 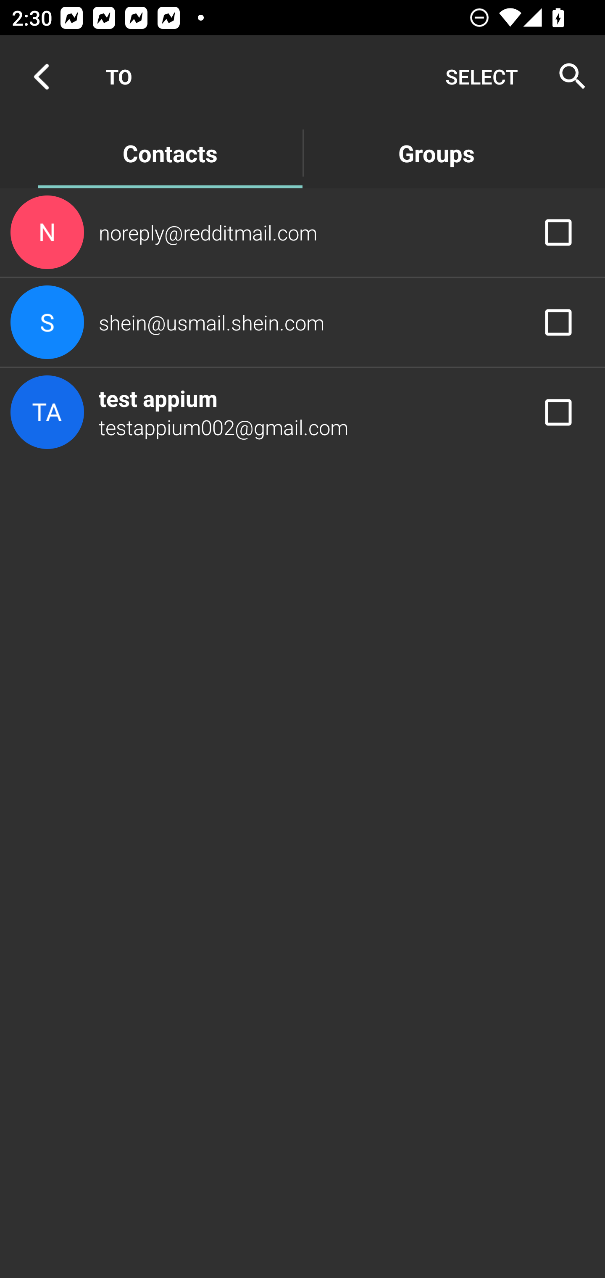 What do you see at coordinates (302, 232) in the screenshot?
I see `noreply@redditmail.com` at bounding box center [302, 232].